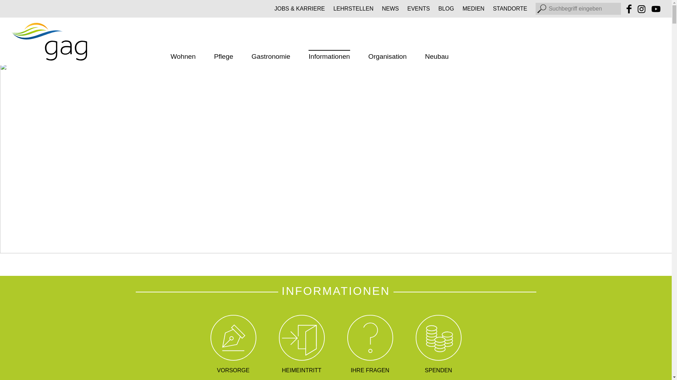  What do you see at coordinates (301, 345) in the screenshot?
I see `HEIMEINTRITT` at bounding box center [301, 345].